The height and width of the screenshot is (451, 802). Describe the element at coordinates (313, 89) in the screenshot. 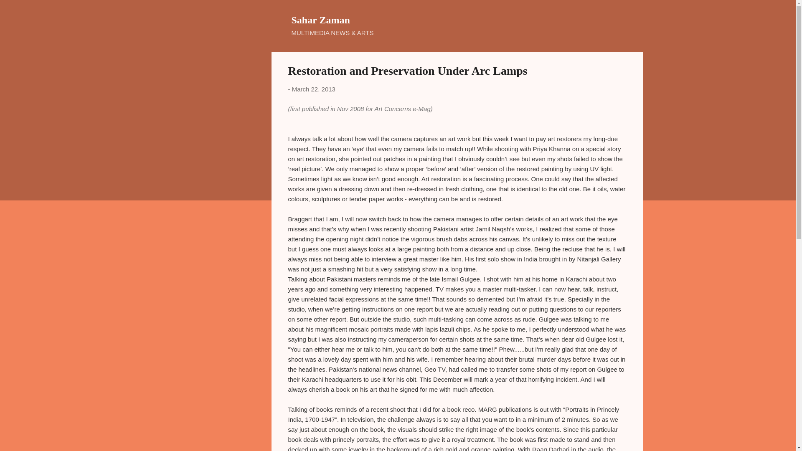

I see `permanent link` at that location.